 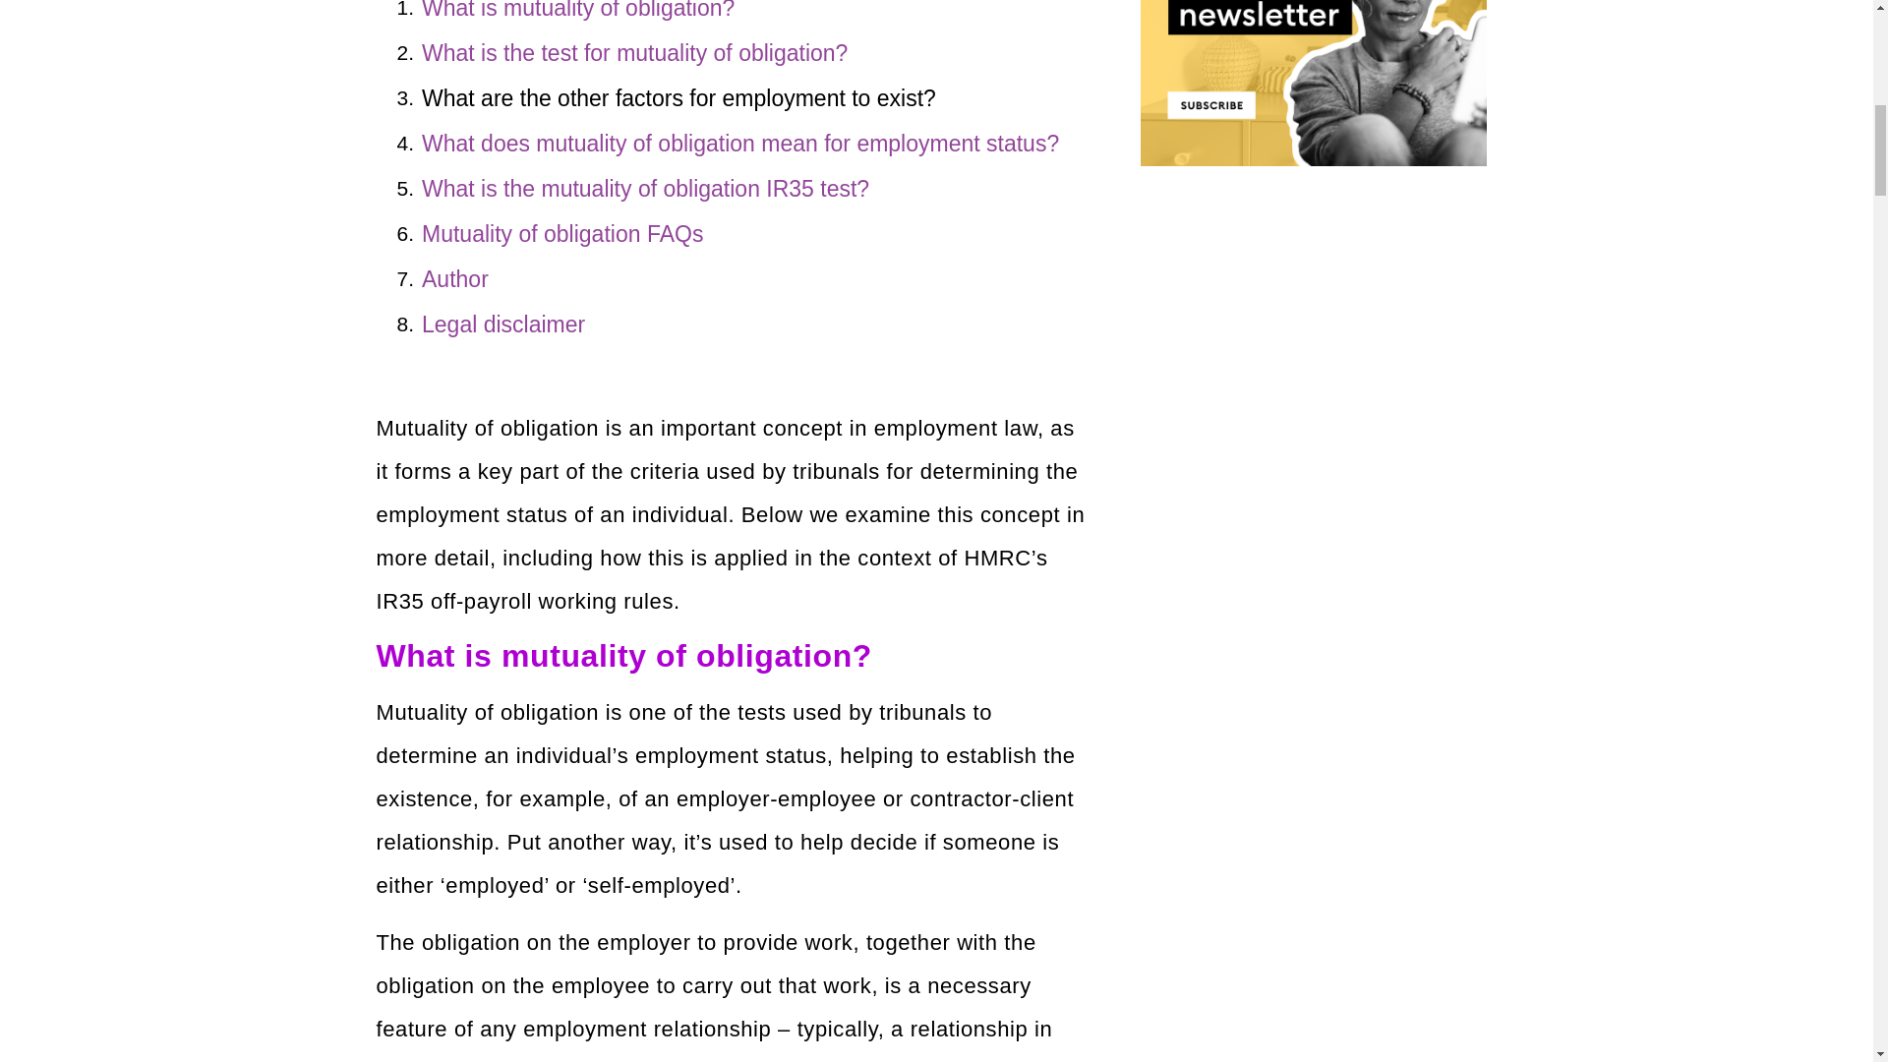 What do you see at coordinates (503, 324) in the screenshot?
I see `Legal disclaimer` at bounding box center [503, 324].